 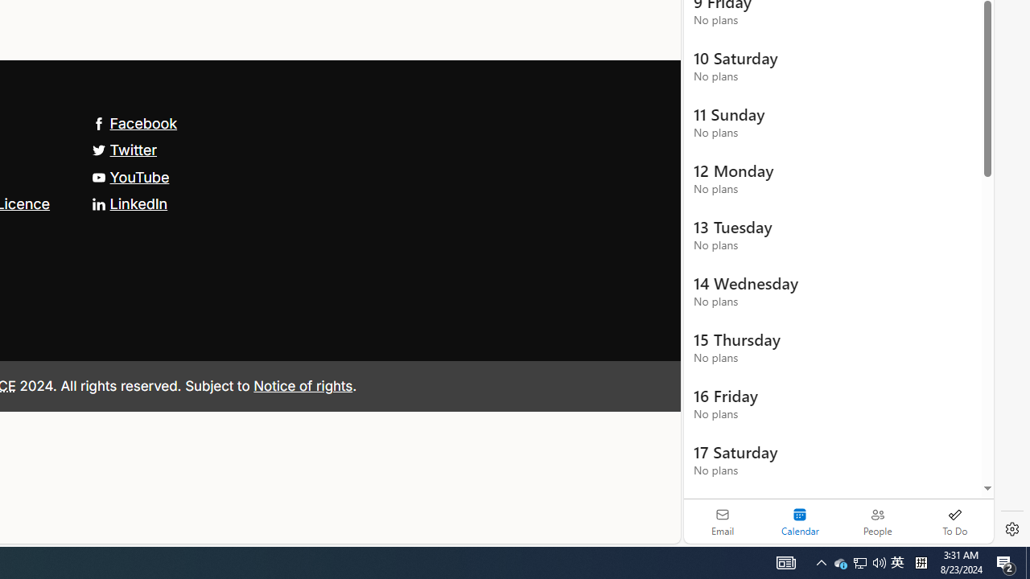 What do you see at coordinates (129, 203) in the screenshot?
I see `LinkedIn` at bounding box center [129, 203].